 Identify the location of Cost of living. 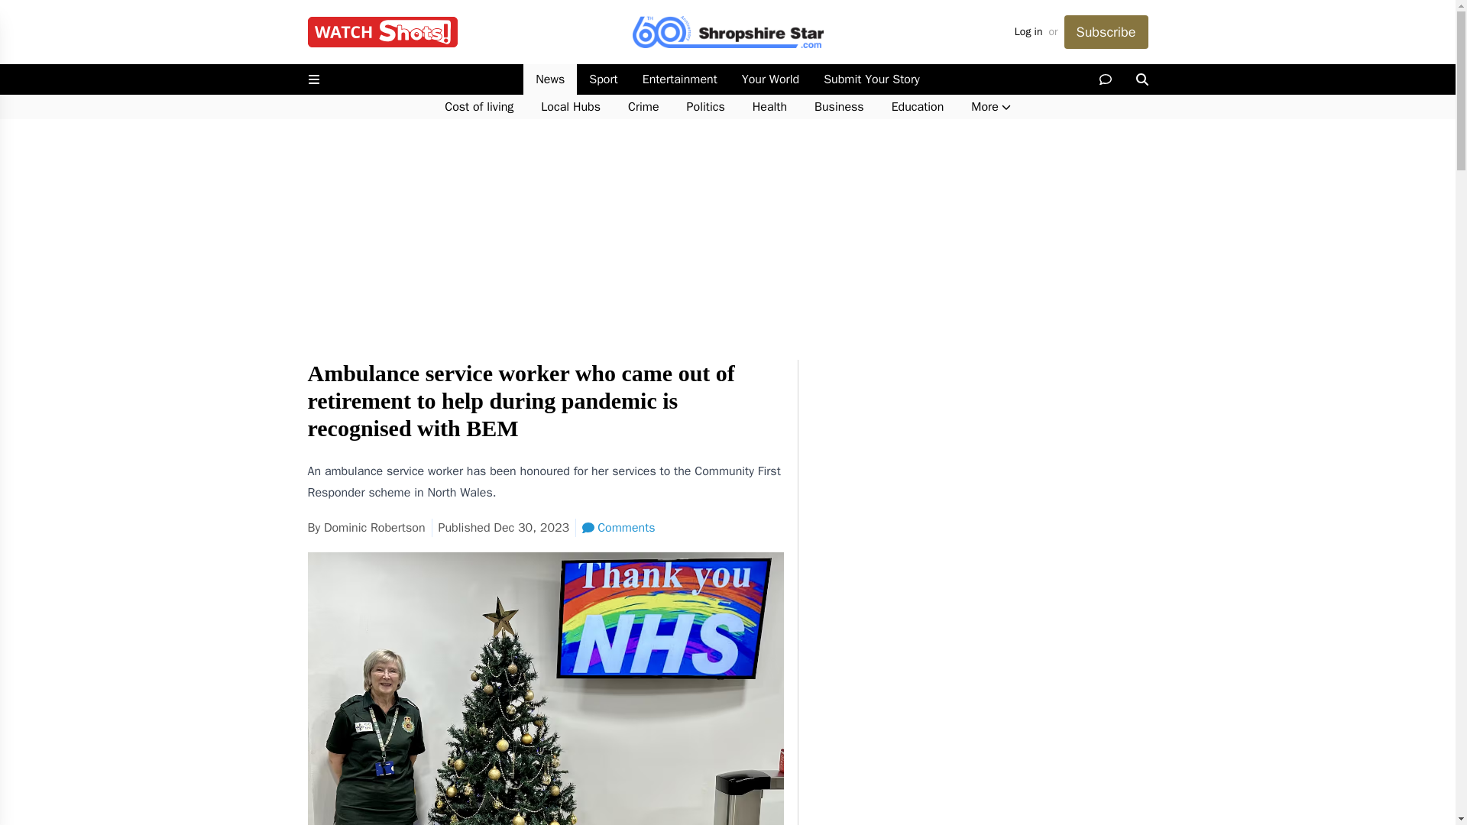
(478, 107).